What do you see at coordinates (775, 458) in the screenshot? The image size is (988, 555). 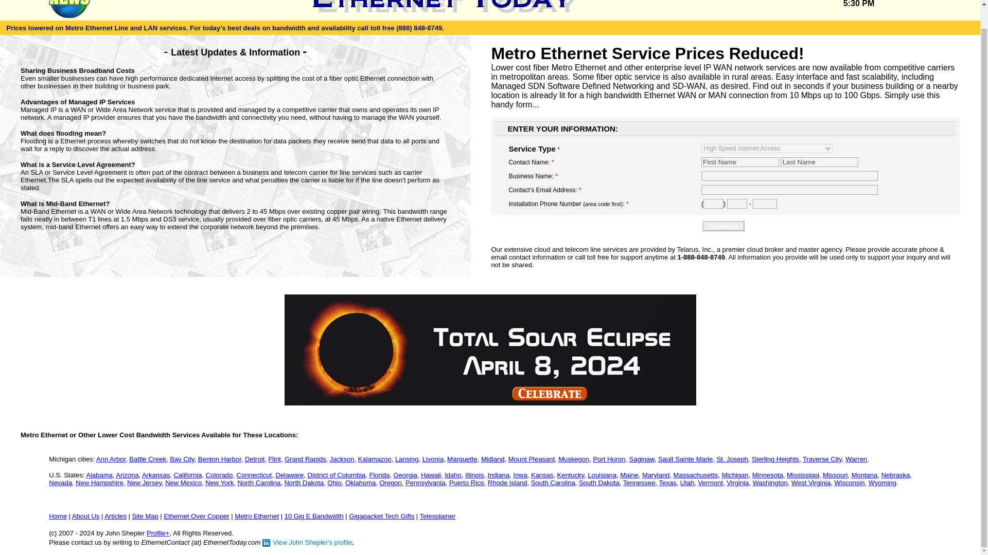 I see `Sterling Heights` at bounding box center [775, 458].